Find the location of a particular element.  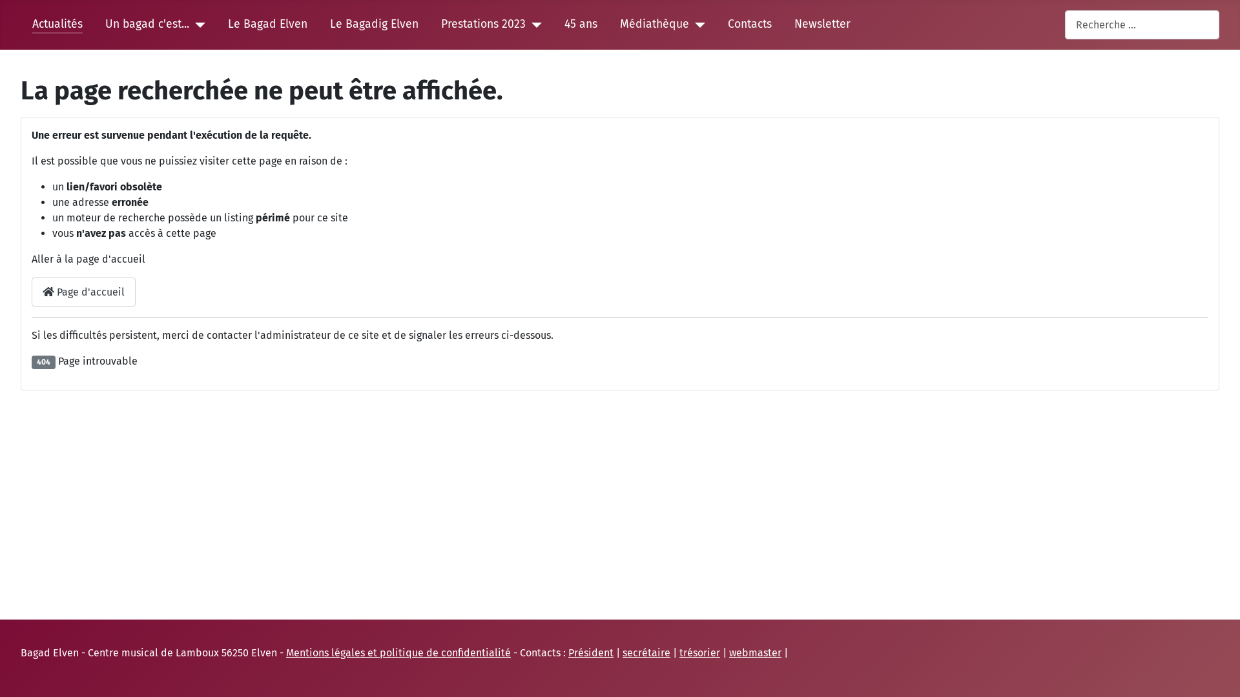

45 ans is located at coordinates (581, 25).